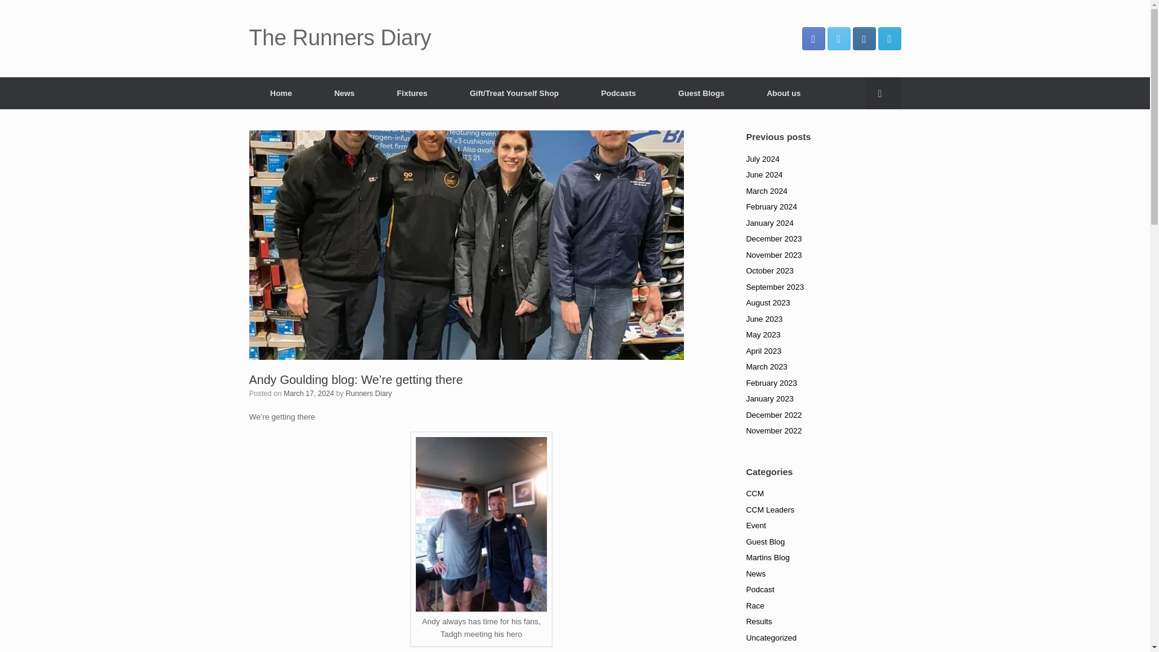  Describe the element at coordinates (813, 39) in the screenshot. I see `The Runners Diary Facebook` at that location.